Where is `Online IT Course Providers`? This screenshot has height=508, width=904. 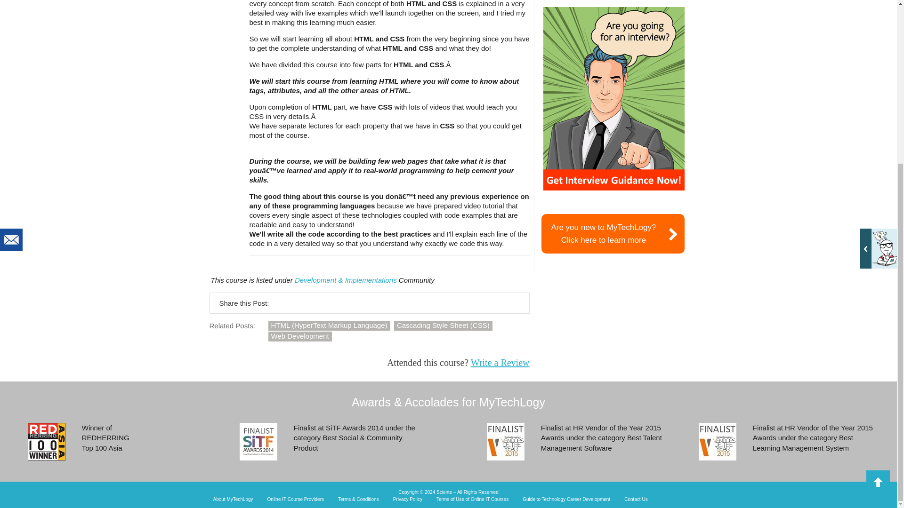
Online IT Course Providers is located at coordinates (296, 500).